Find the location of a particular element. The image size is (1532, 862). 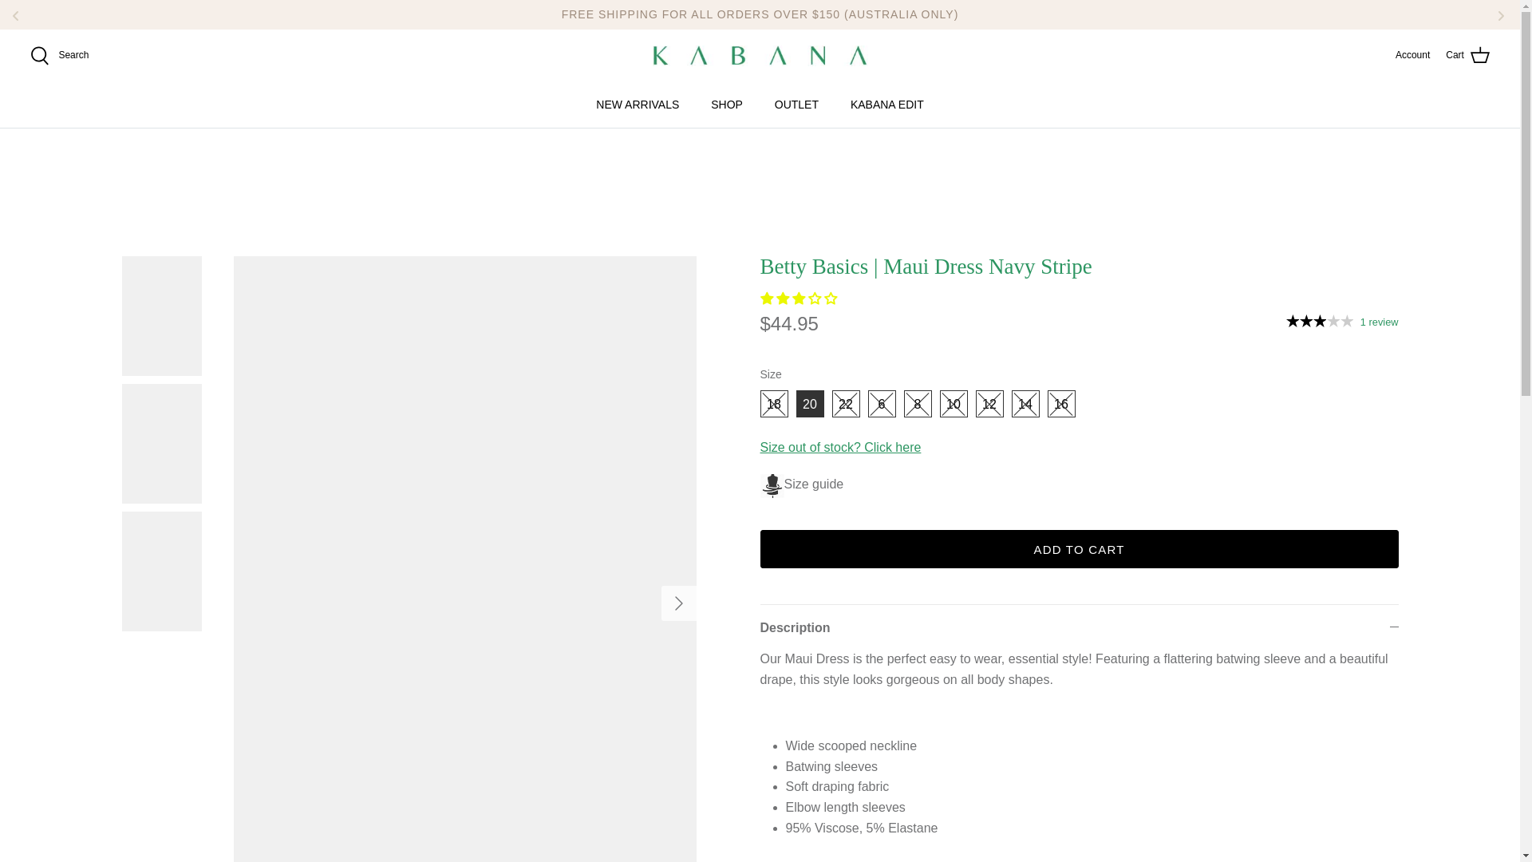

RIGHT is located at coordinates (677, 603).